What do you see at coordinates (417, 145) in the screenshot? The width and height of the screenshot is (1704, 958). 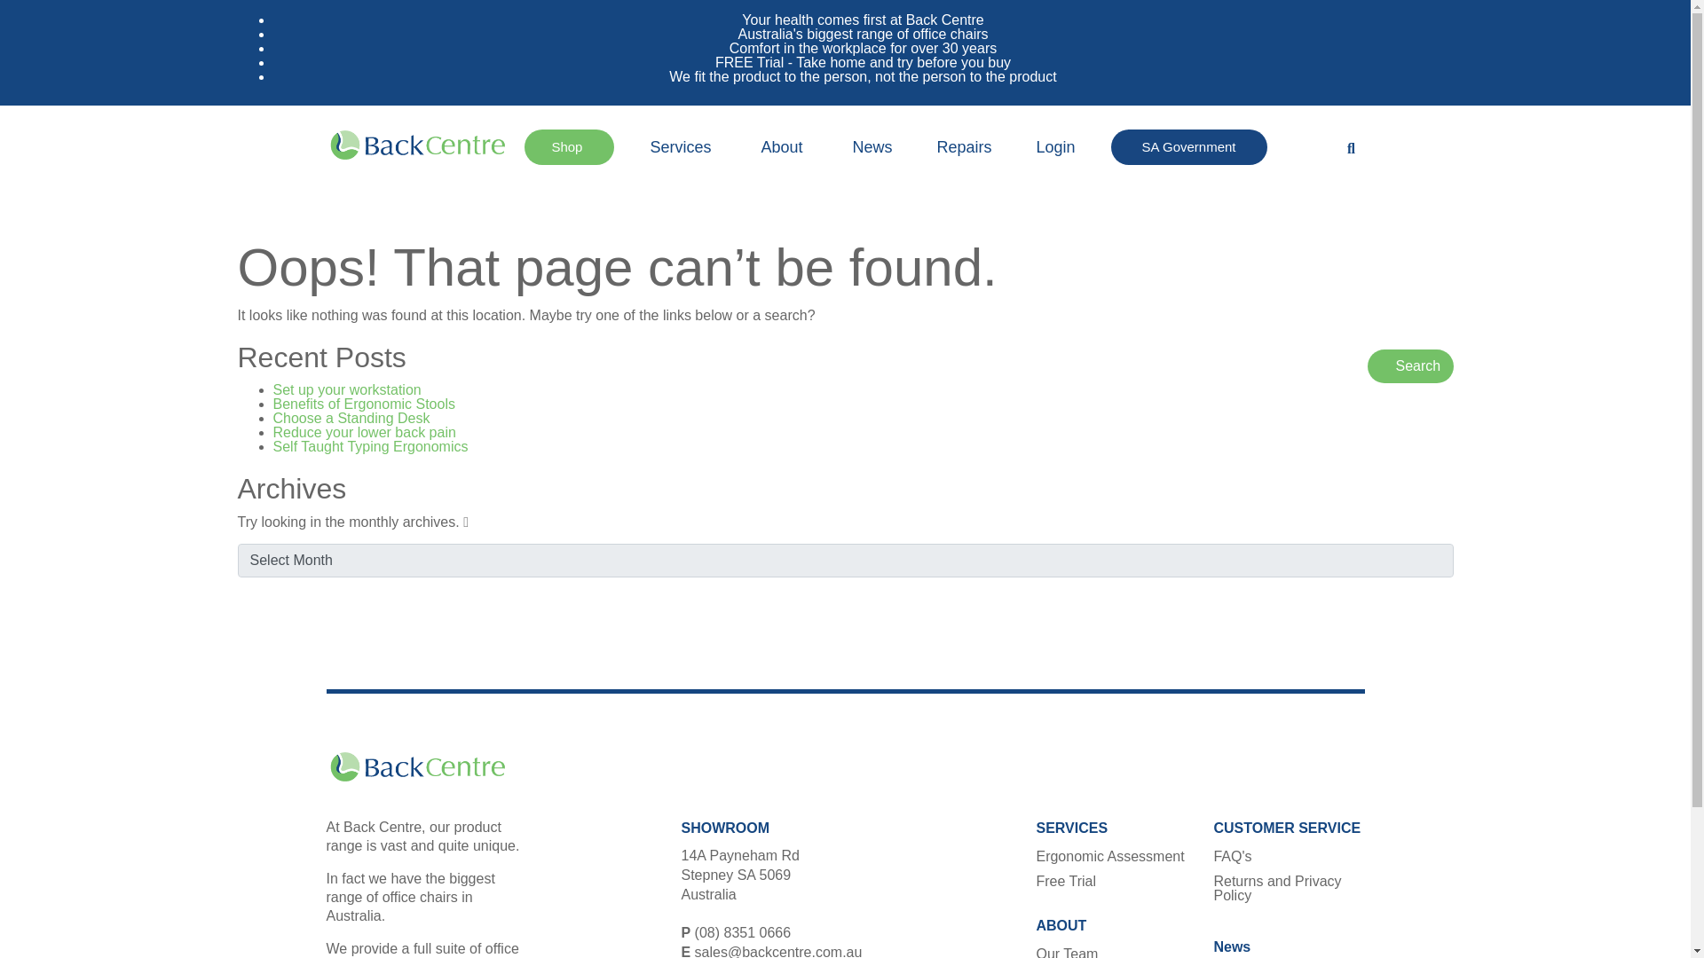 I see `Back Centre` at bounding box center [417, 145].